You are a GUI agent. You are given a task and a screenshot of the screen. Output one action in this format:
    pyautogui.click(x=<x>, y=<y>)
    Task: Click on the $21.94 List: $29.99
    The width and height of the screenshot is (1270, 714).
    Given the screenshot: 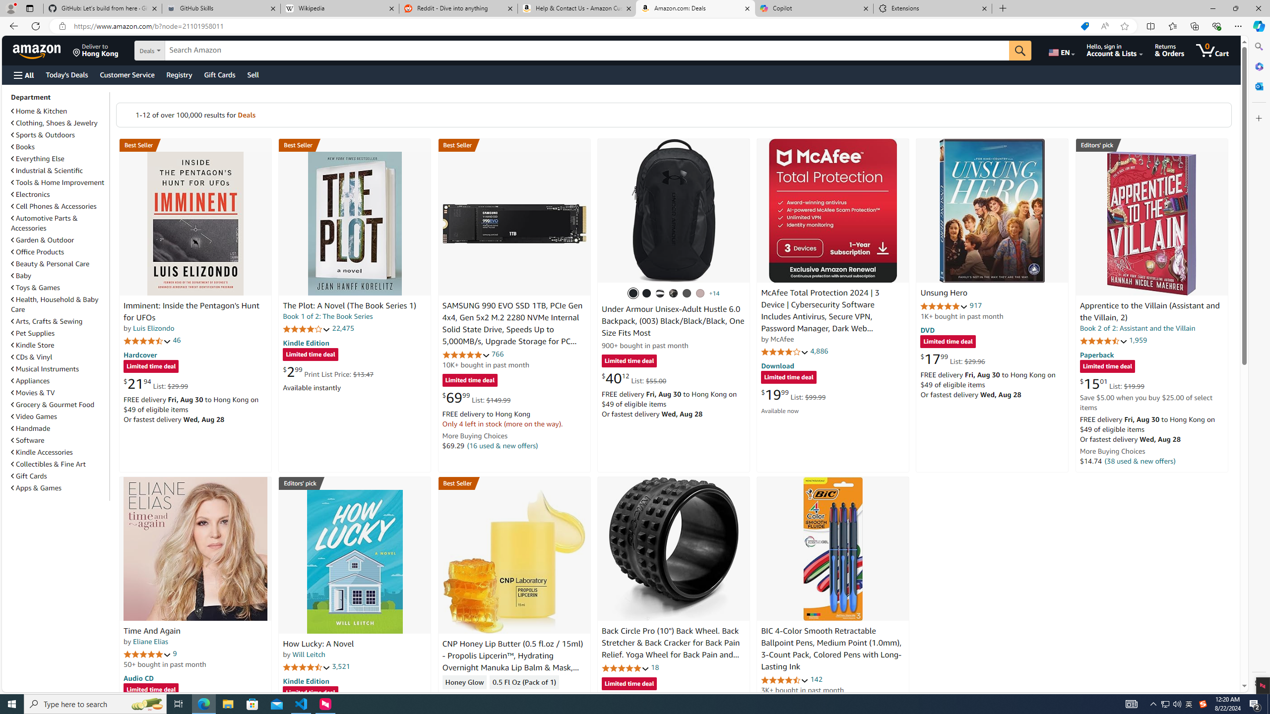 What is the action you would take?
    pyautogui.click(x=155, y=384)
    